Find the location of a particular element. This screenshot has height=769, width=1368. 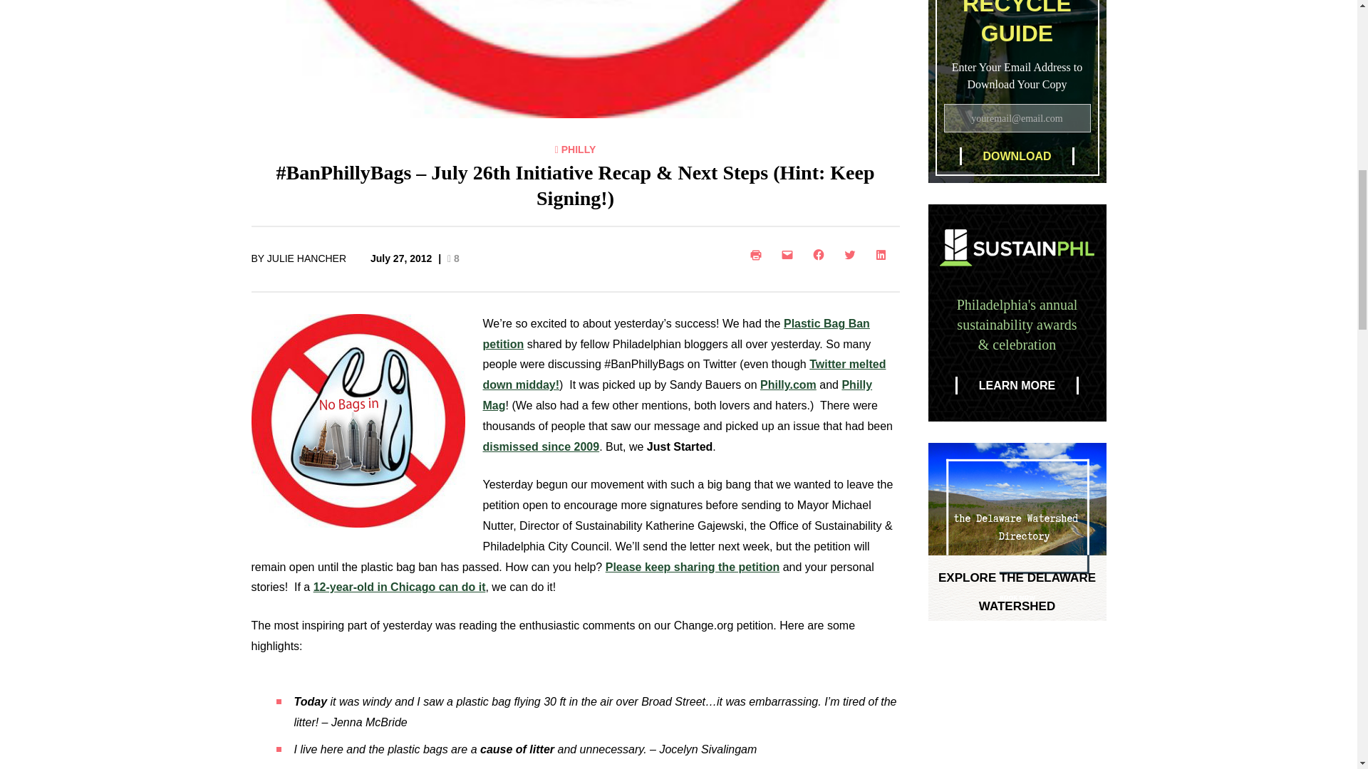

download is located at coordinates (1016, 157).